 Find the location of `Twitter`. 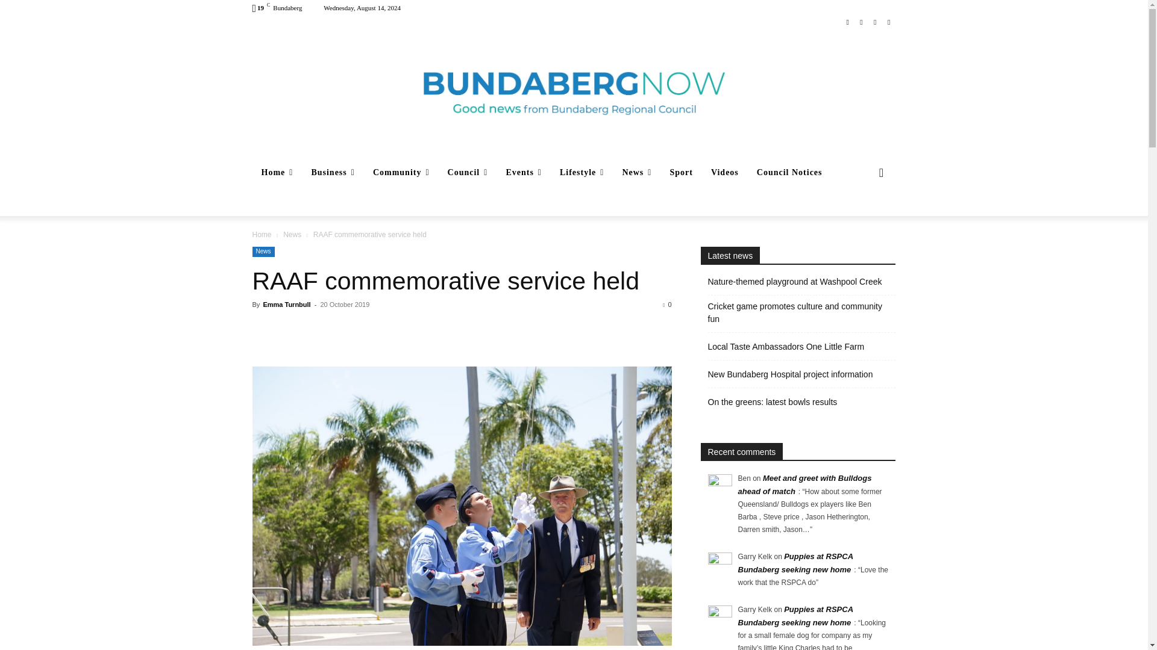

Twitter is located at coordinates (875, 22).